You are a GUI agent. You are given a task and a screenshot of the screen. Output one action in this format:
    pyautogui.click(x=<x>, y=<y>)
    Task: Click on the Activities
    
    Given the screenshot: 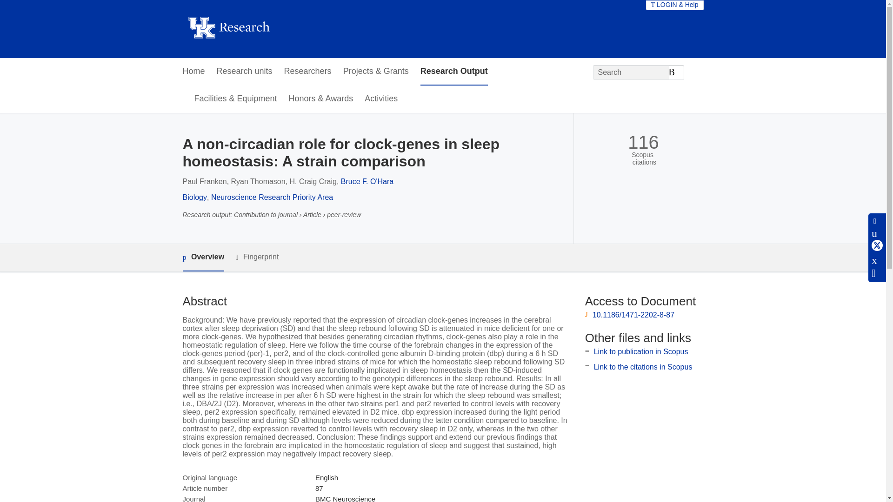 What is the action you would take?
    pyautogui.click(x=380, y=99)
    